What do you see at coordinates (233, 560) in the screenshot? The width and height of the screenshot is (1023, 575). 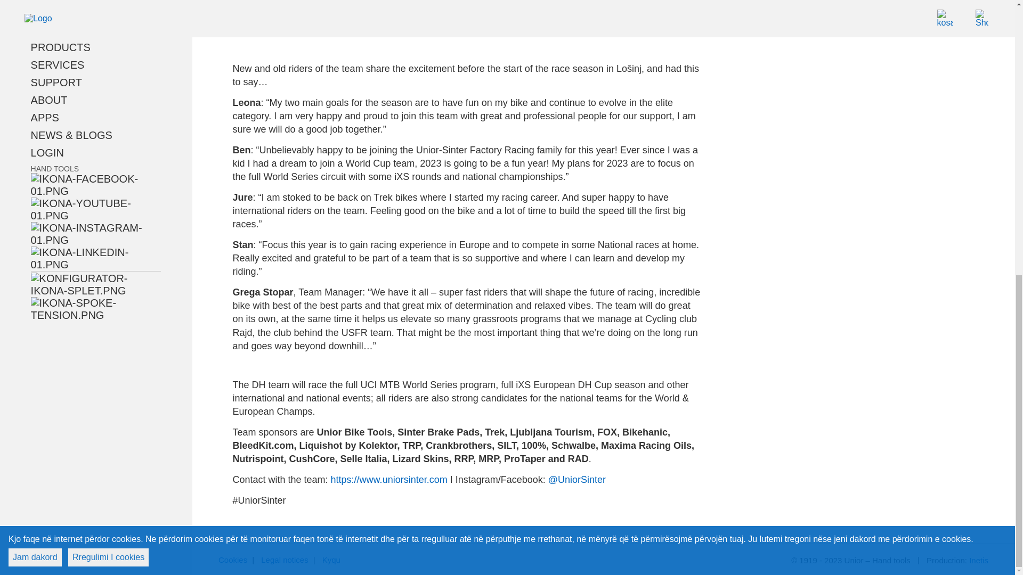 I see `Cookies` at bounding box center [233, 560].